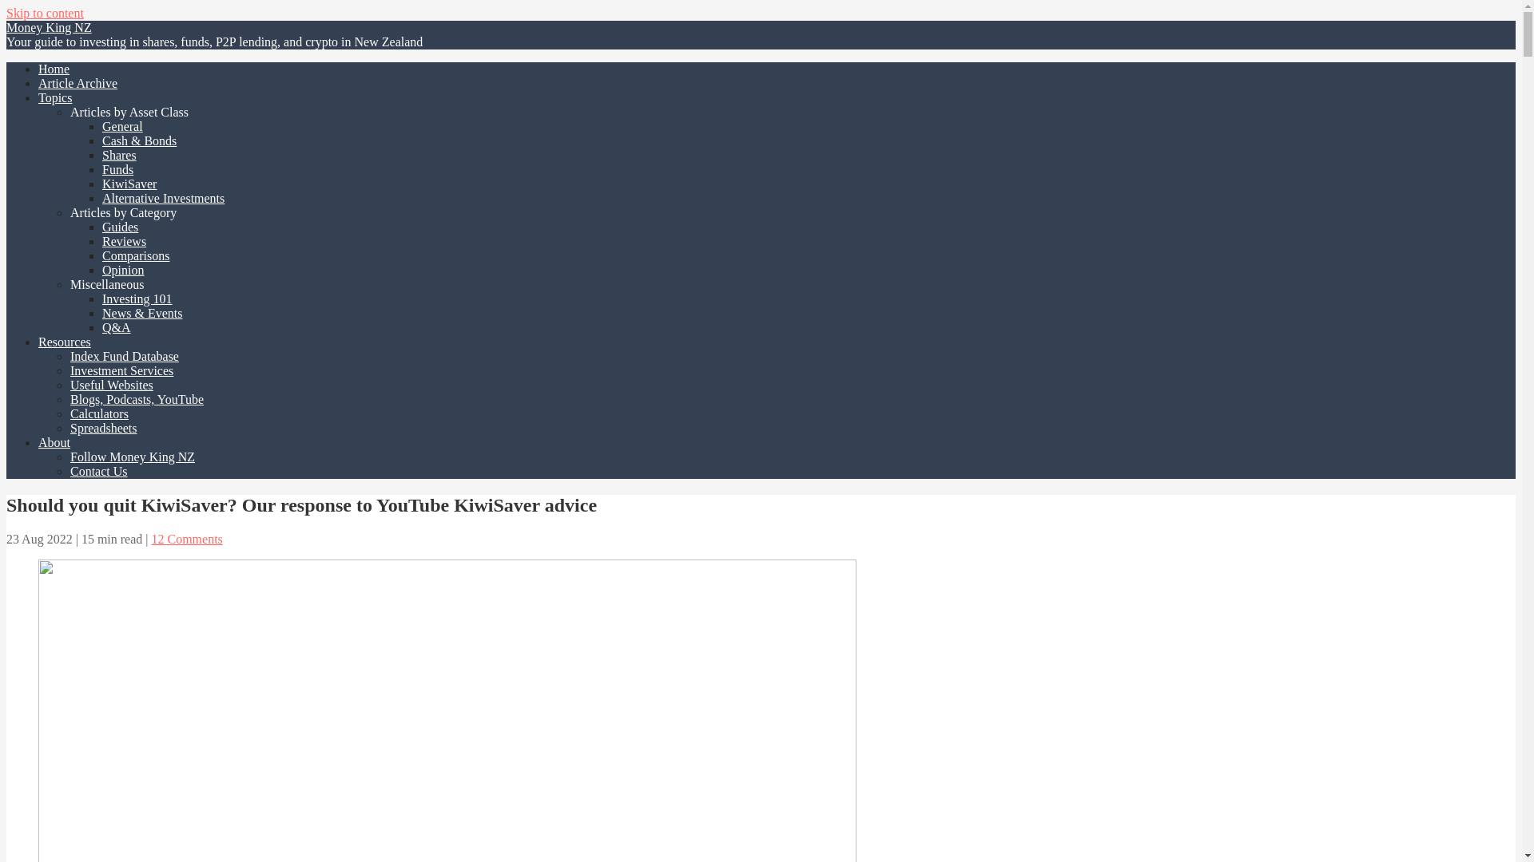  I want to click on Spreadsheets, so click(104, 428).